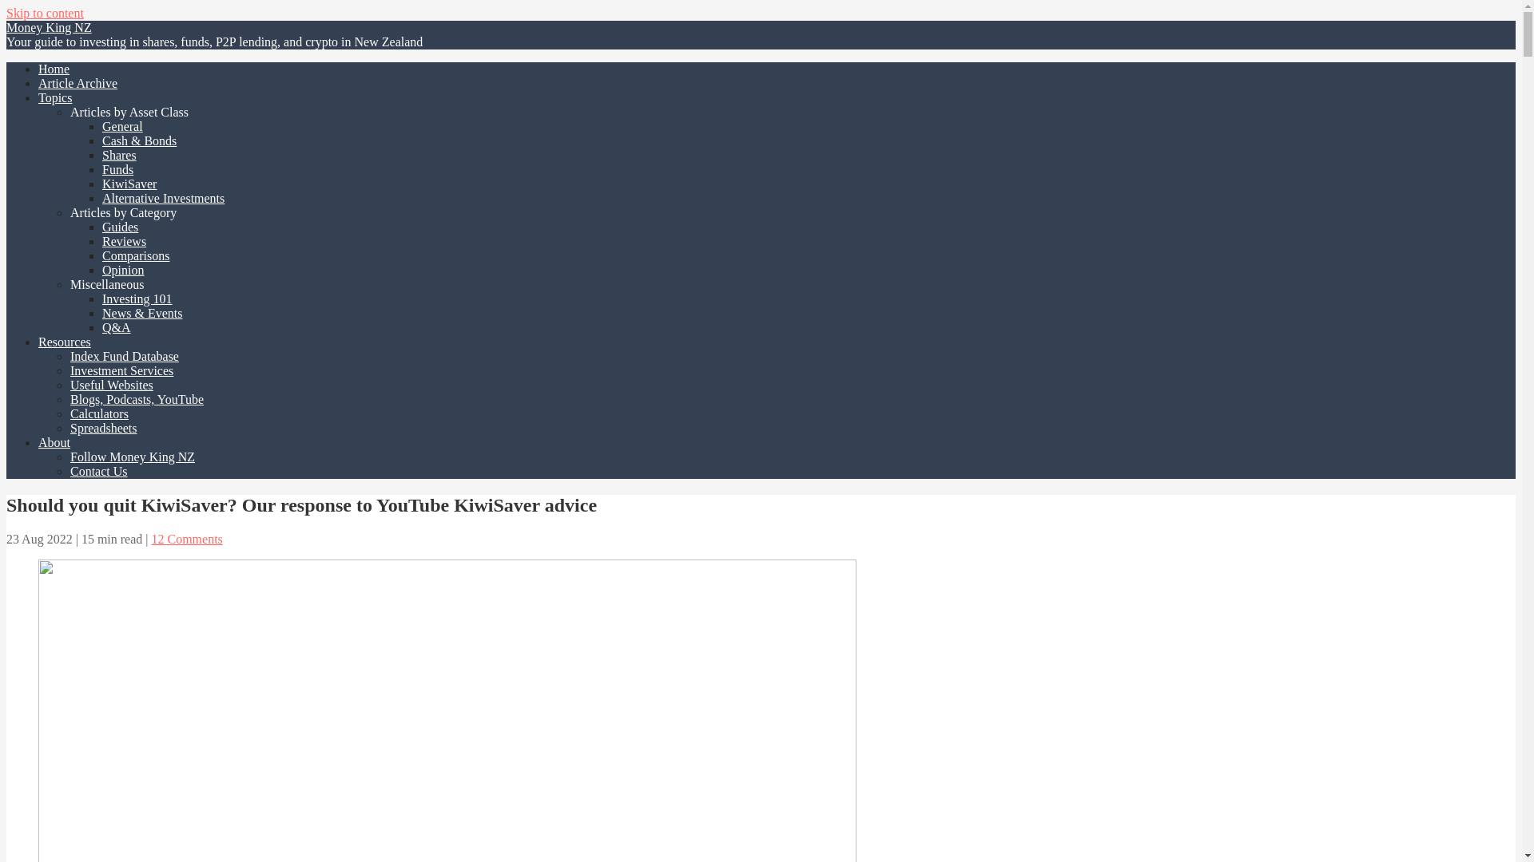  I want to click on Spreadsheets, so click(104, 428).